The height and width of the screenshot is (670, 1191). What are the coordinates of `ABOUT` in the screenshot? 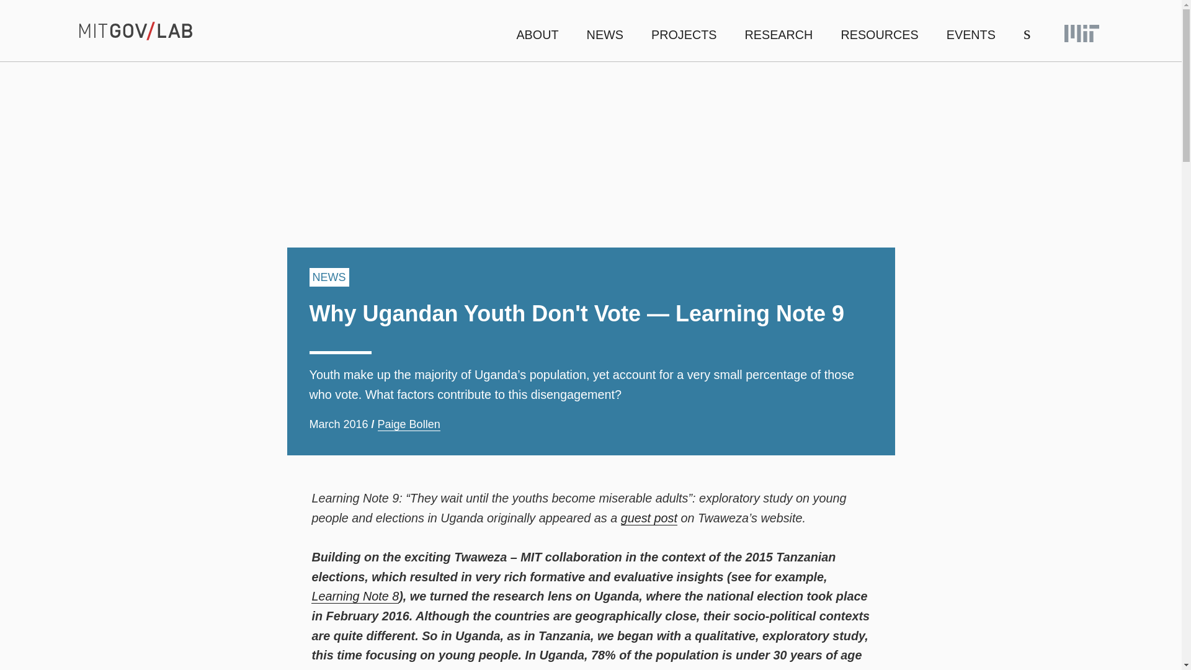 It's located at (537, 35).